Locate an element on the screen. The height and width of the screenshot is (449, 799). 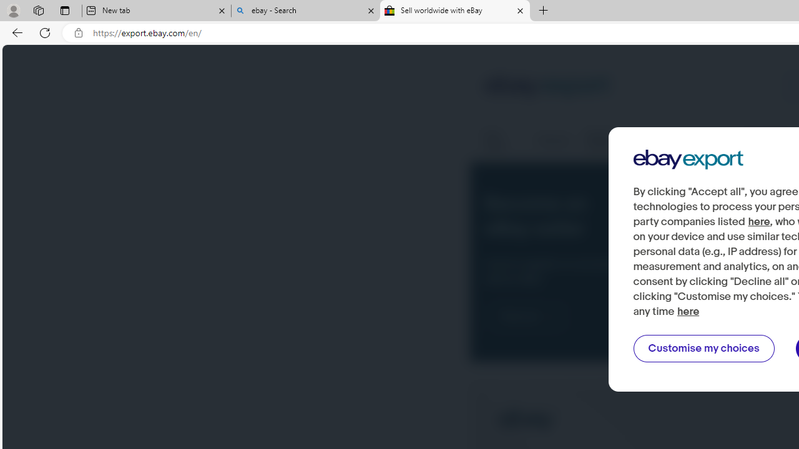
ebay - Search is located at coordinates (306, 11).